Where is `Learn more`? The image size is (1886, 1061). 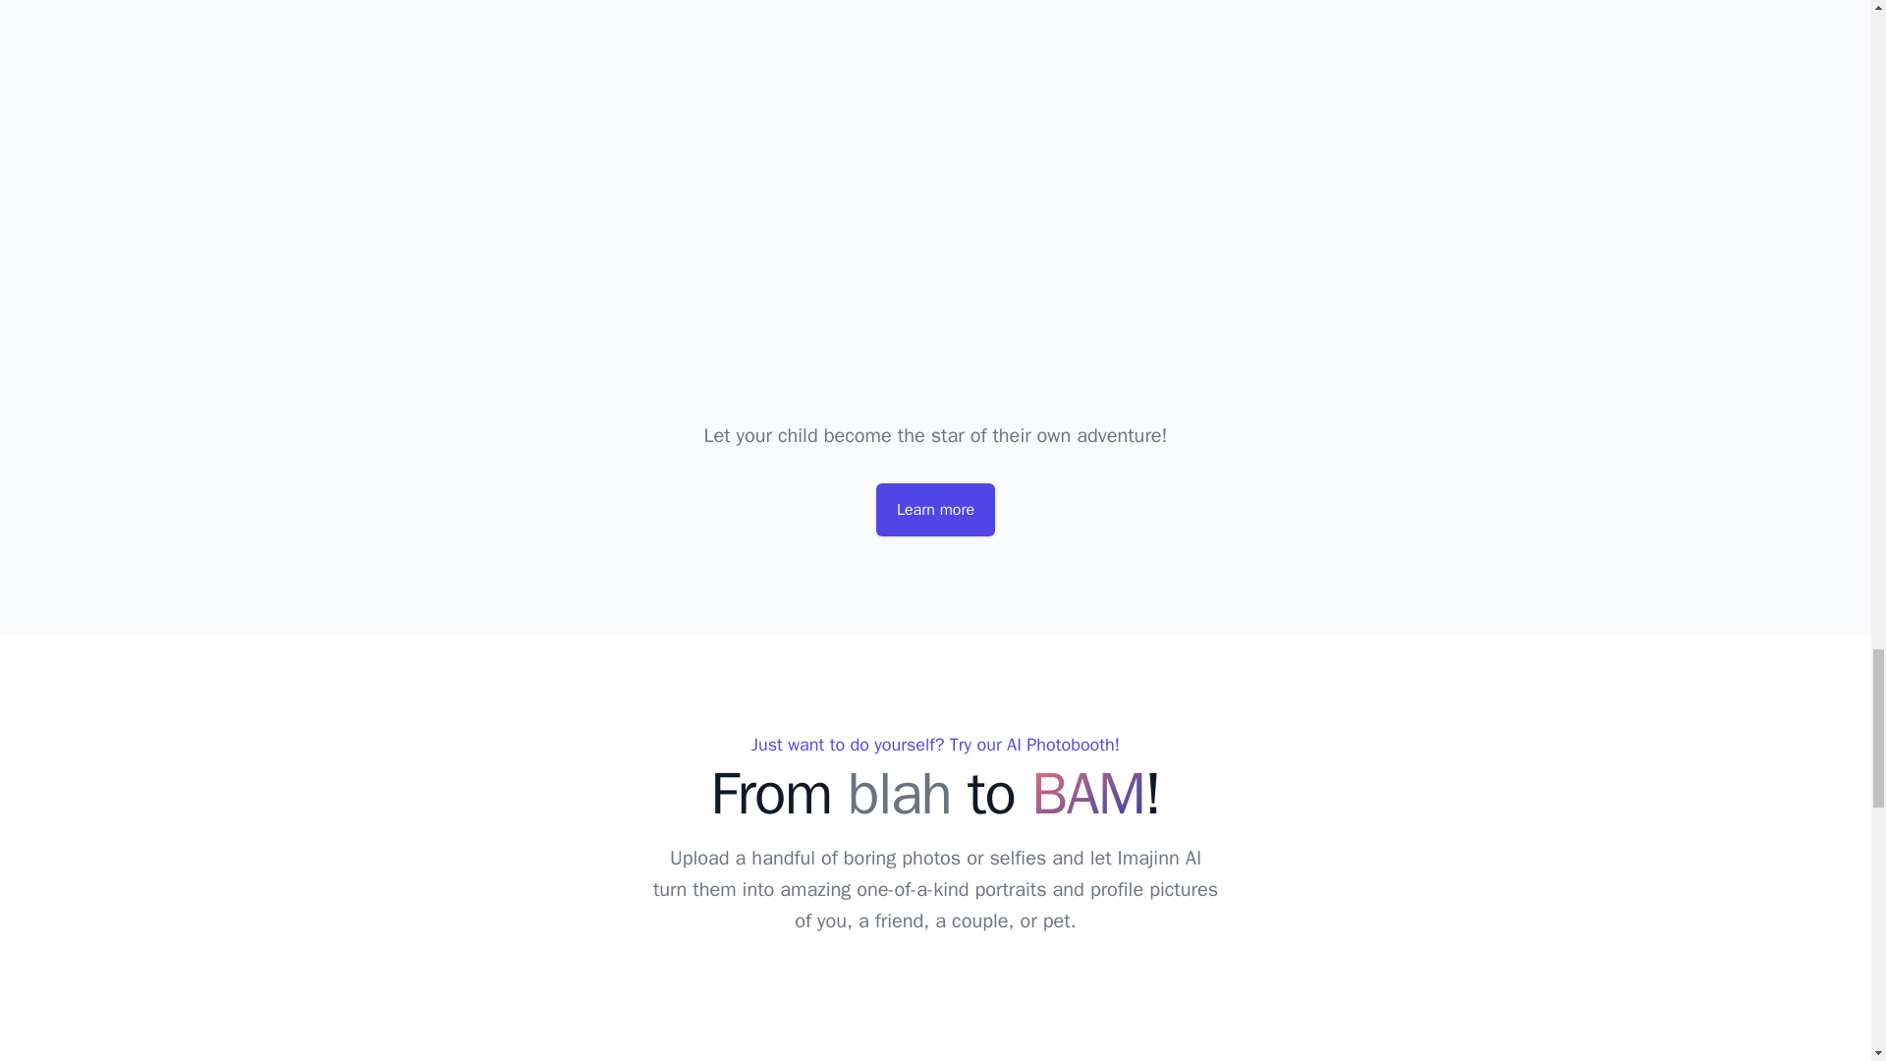
Learn more is located at coordinates (935, 510).